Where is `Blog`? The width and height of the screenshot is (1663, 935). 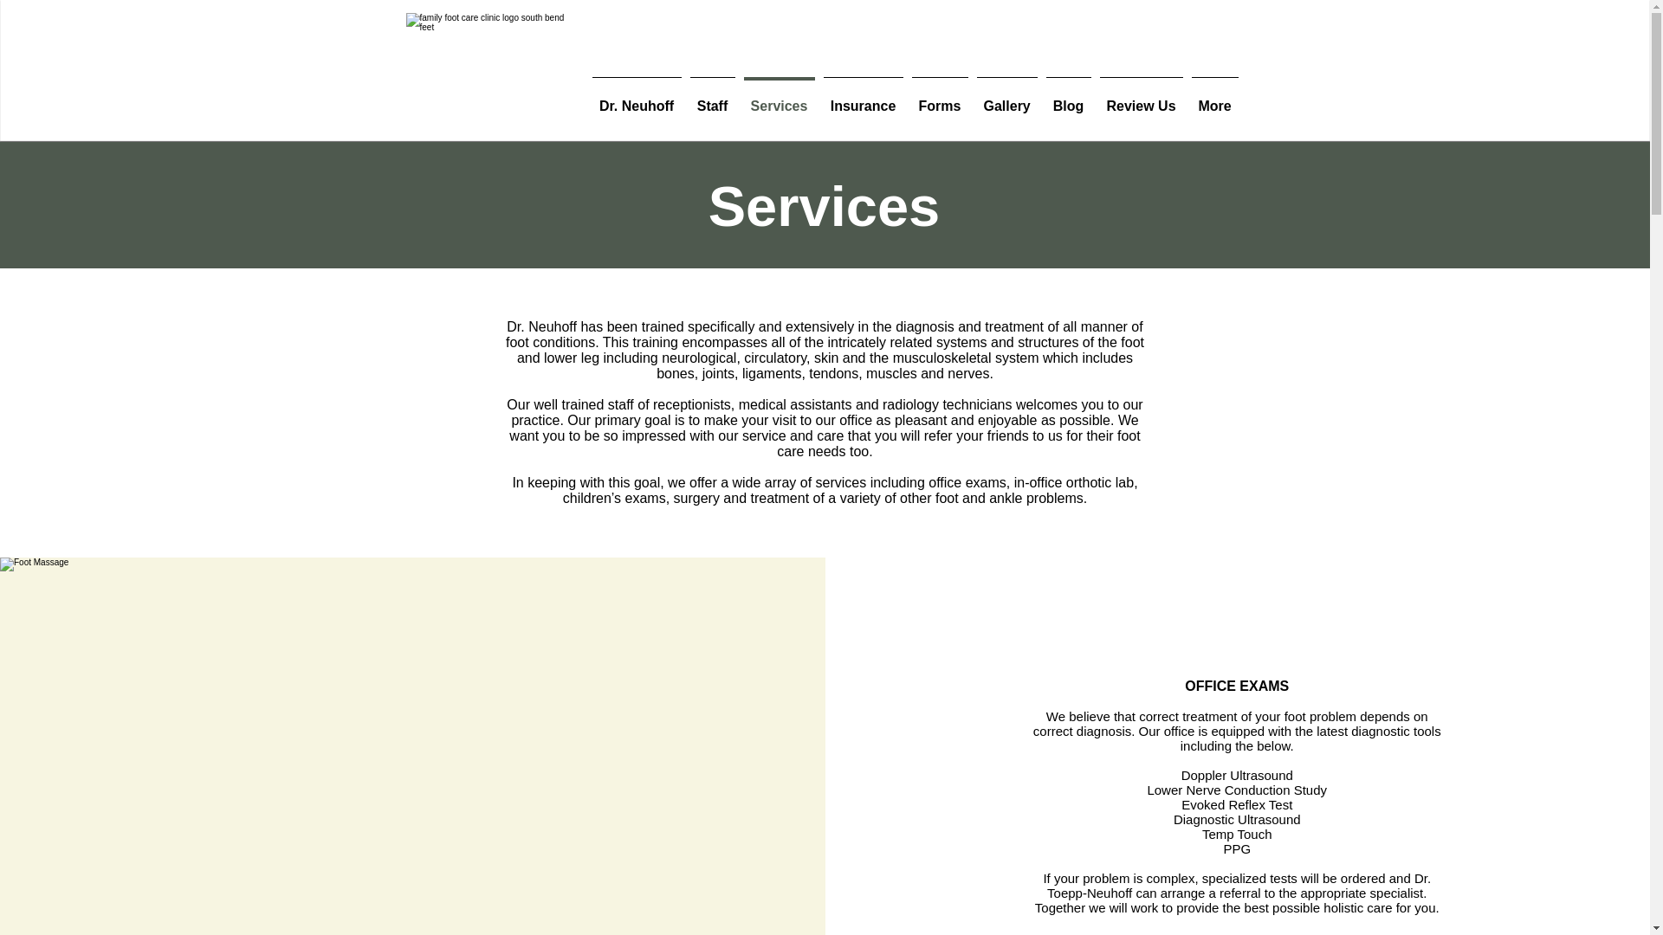 Blog is located at coordinates (1067, 99).